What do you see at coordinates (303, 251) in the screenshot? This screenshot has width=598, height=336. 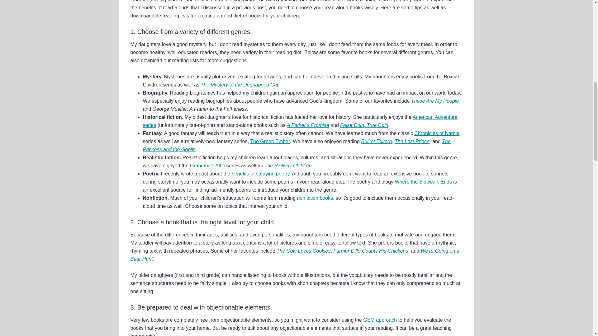 I see `The Cow Loves Cookies` at bounding box center [303, 251].